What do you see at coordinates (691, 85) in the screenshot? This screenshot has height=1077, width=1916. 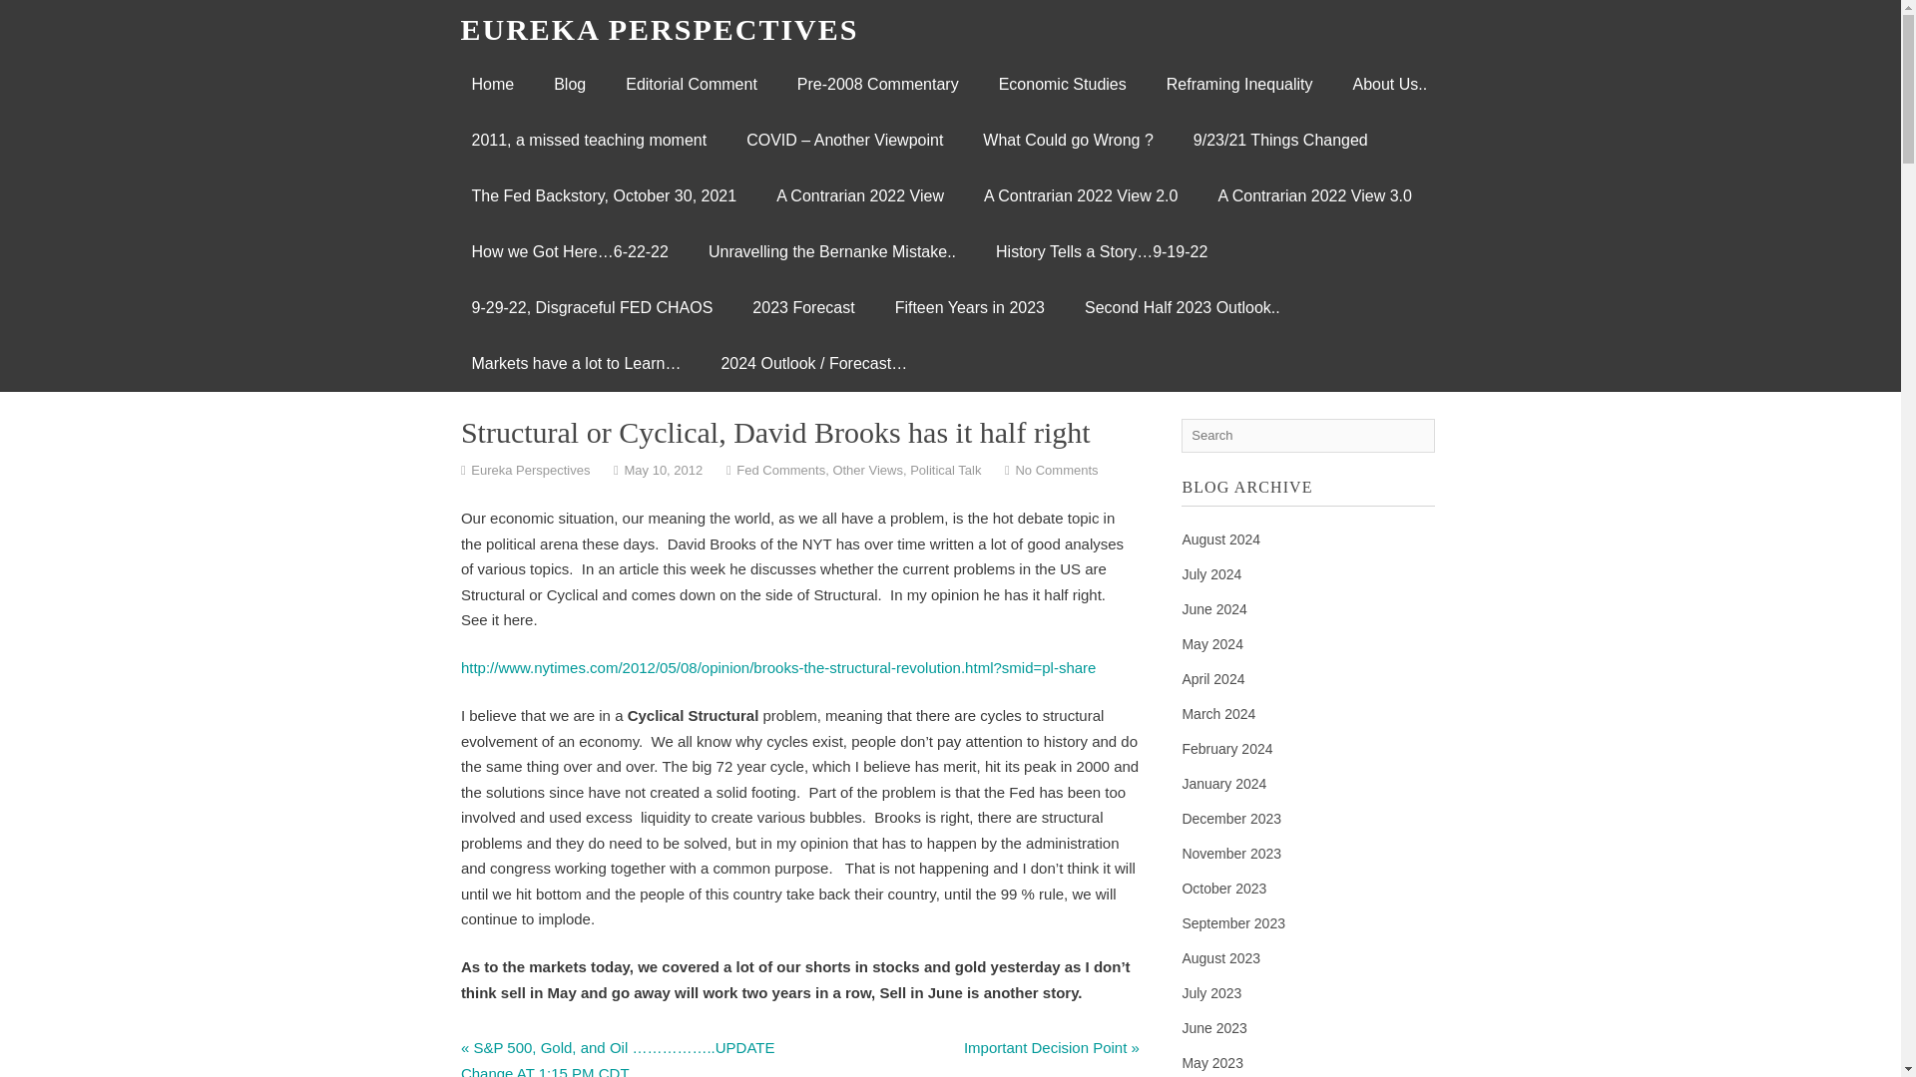 I see `Editorial Comment` at bounding box center [691, 85].